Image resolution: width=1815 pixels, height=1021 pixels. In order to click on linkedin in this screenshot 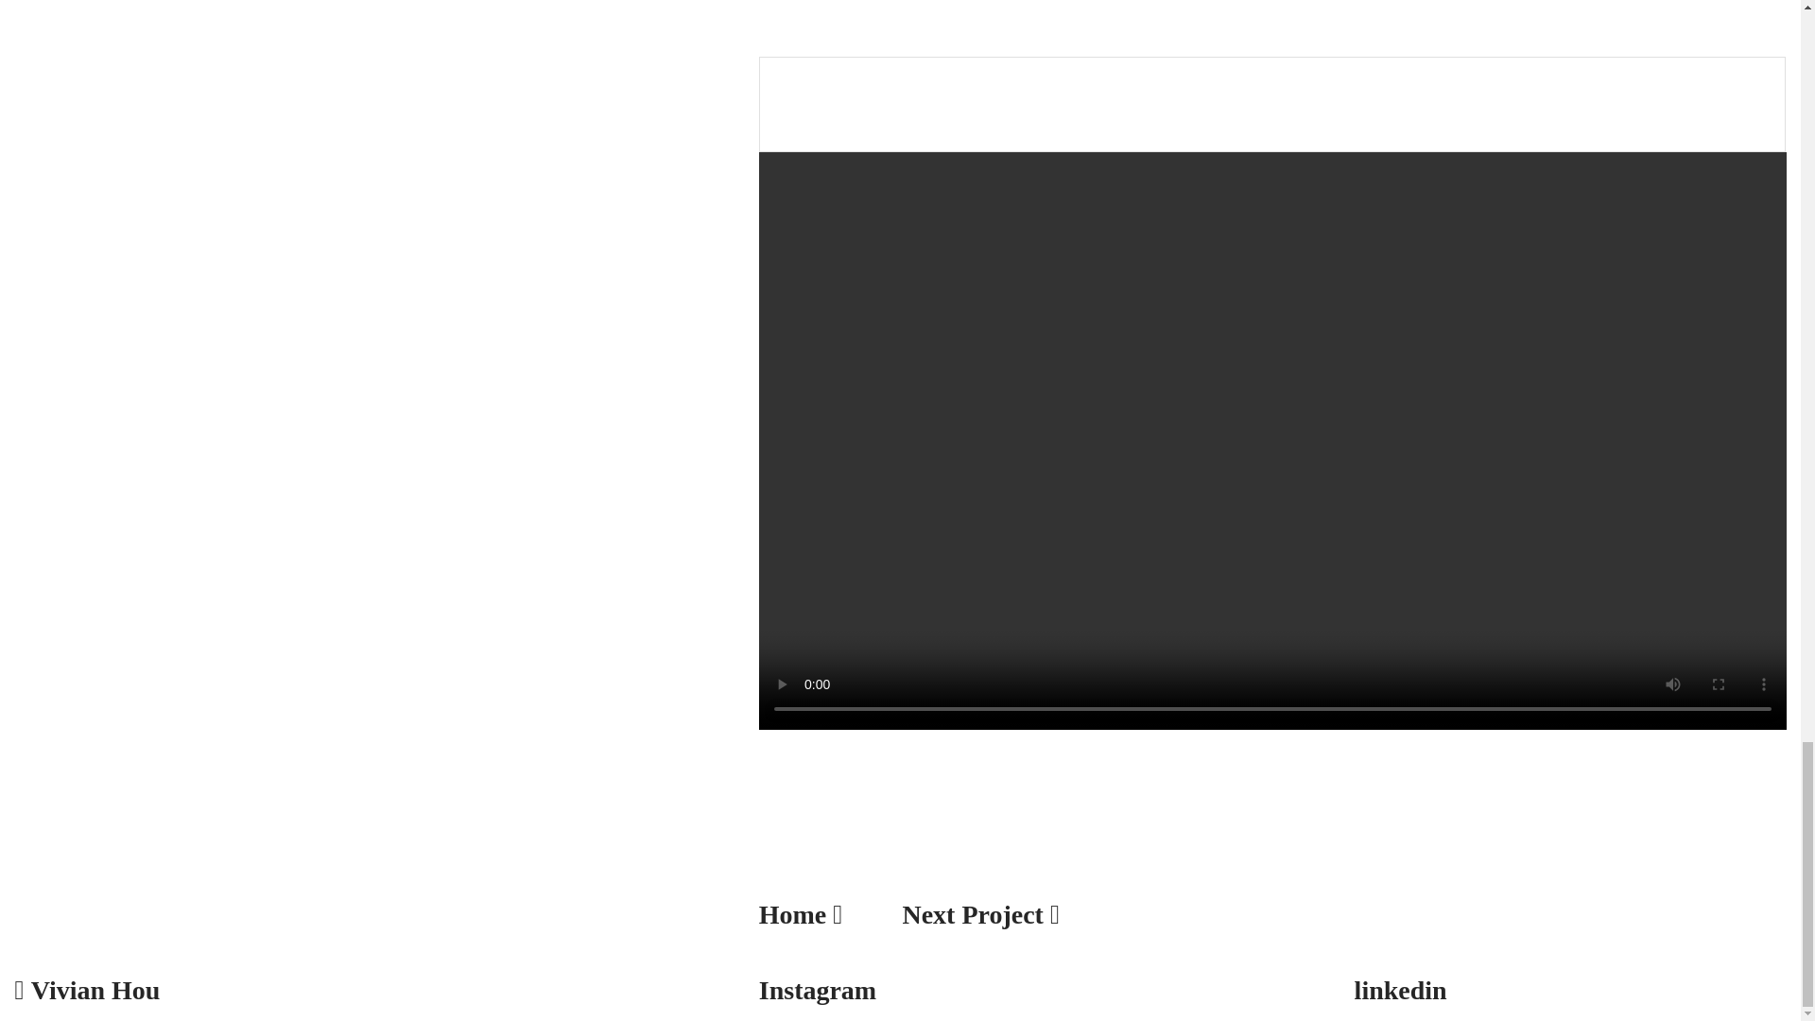, I will do `click(1400, 990)`.